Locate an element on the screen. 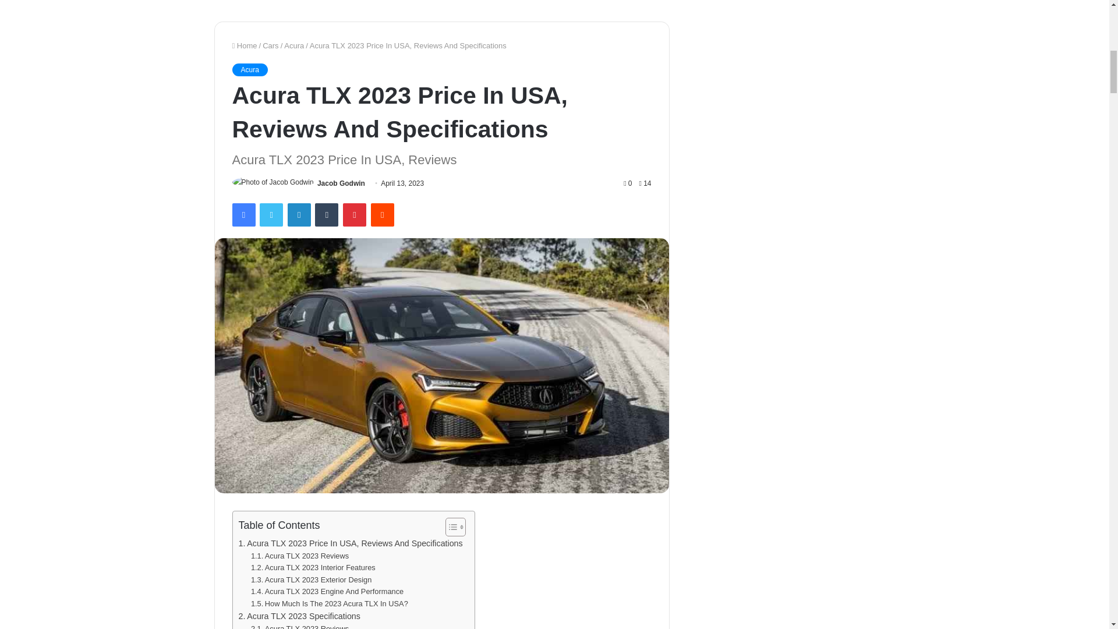 The image size is (1118, 629). Acura TLX 2023 Reviews is located at coordinates (299, 556).